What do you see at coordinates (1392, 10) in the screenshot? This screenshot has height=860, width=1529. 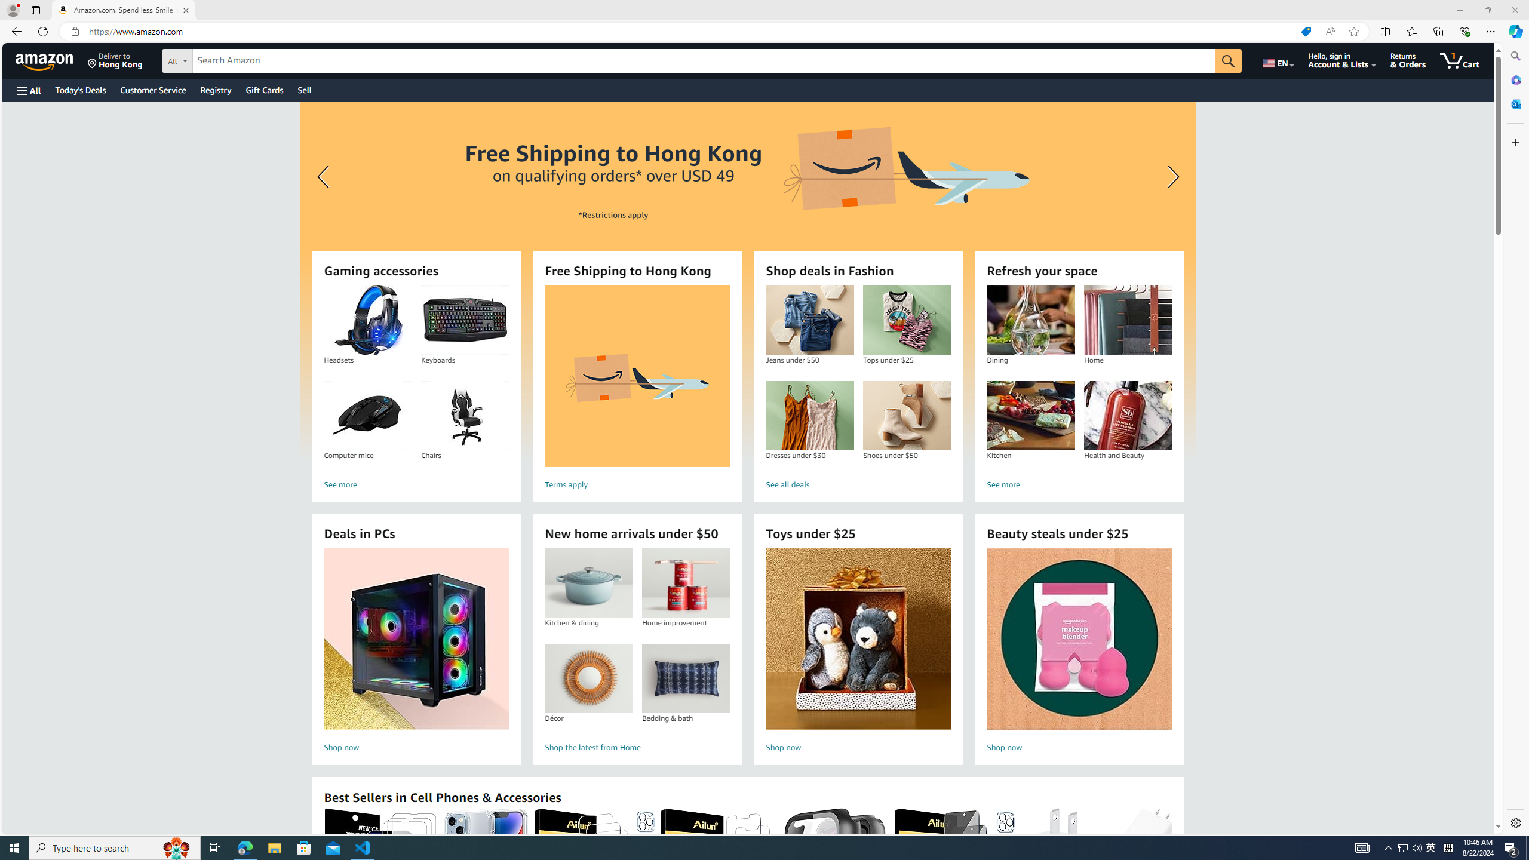 I see `Toggle Primary Side Bar (Ctrl+B)` at bounding box center [1392, 10].